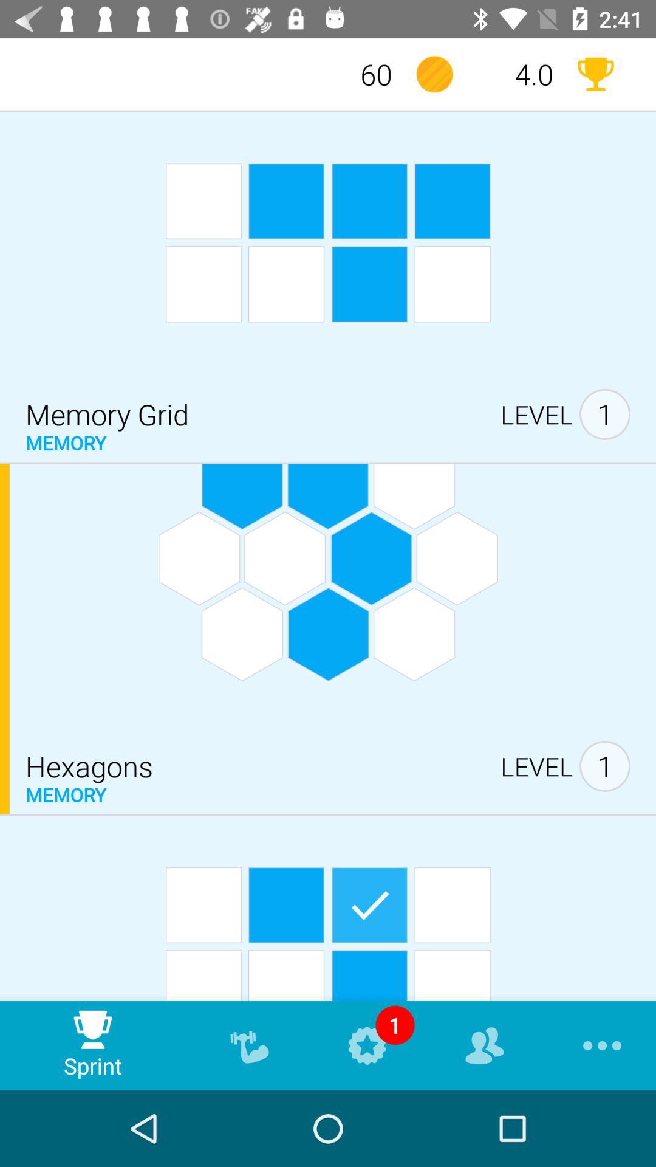 Image resolution: width=656 pixels, height=1167 pixels. Describe the element at coordinates (434, 74) in the screenshot. I see `choose the item next to the 60` at that location.